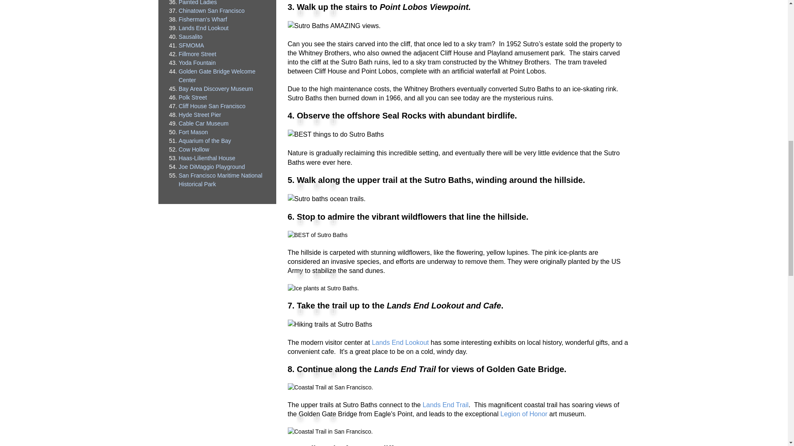 This screenshot has width=794, height=446. I want to click on BEST things to do Sutro Baths, so click(336, 135).